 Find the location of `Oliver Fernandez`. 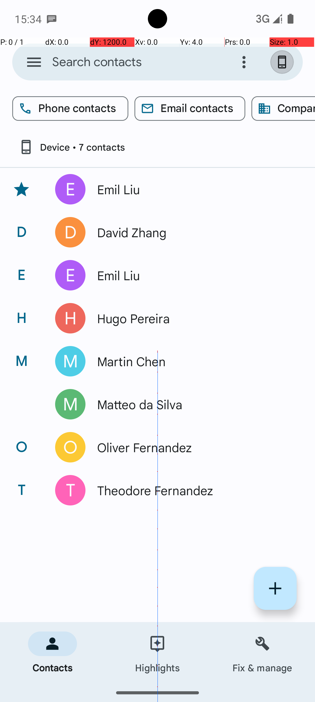

Oliver Fernandez is located at coordinates (194, 447).